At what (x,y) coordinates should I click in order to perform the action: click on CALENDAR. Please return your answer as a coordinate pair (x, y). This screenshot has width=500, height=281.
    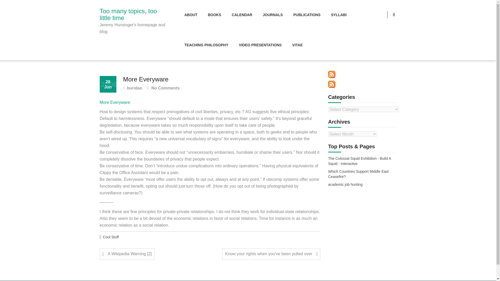
    Looking at the image, I should click on (242, 15).